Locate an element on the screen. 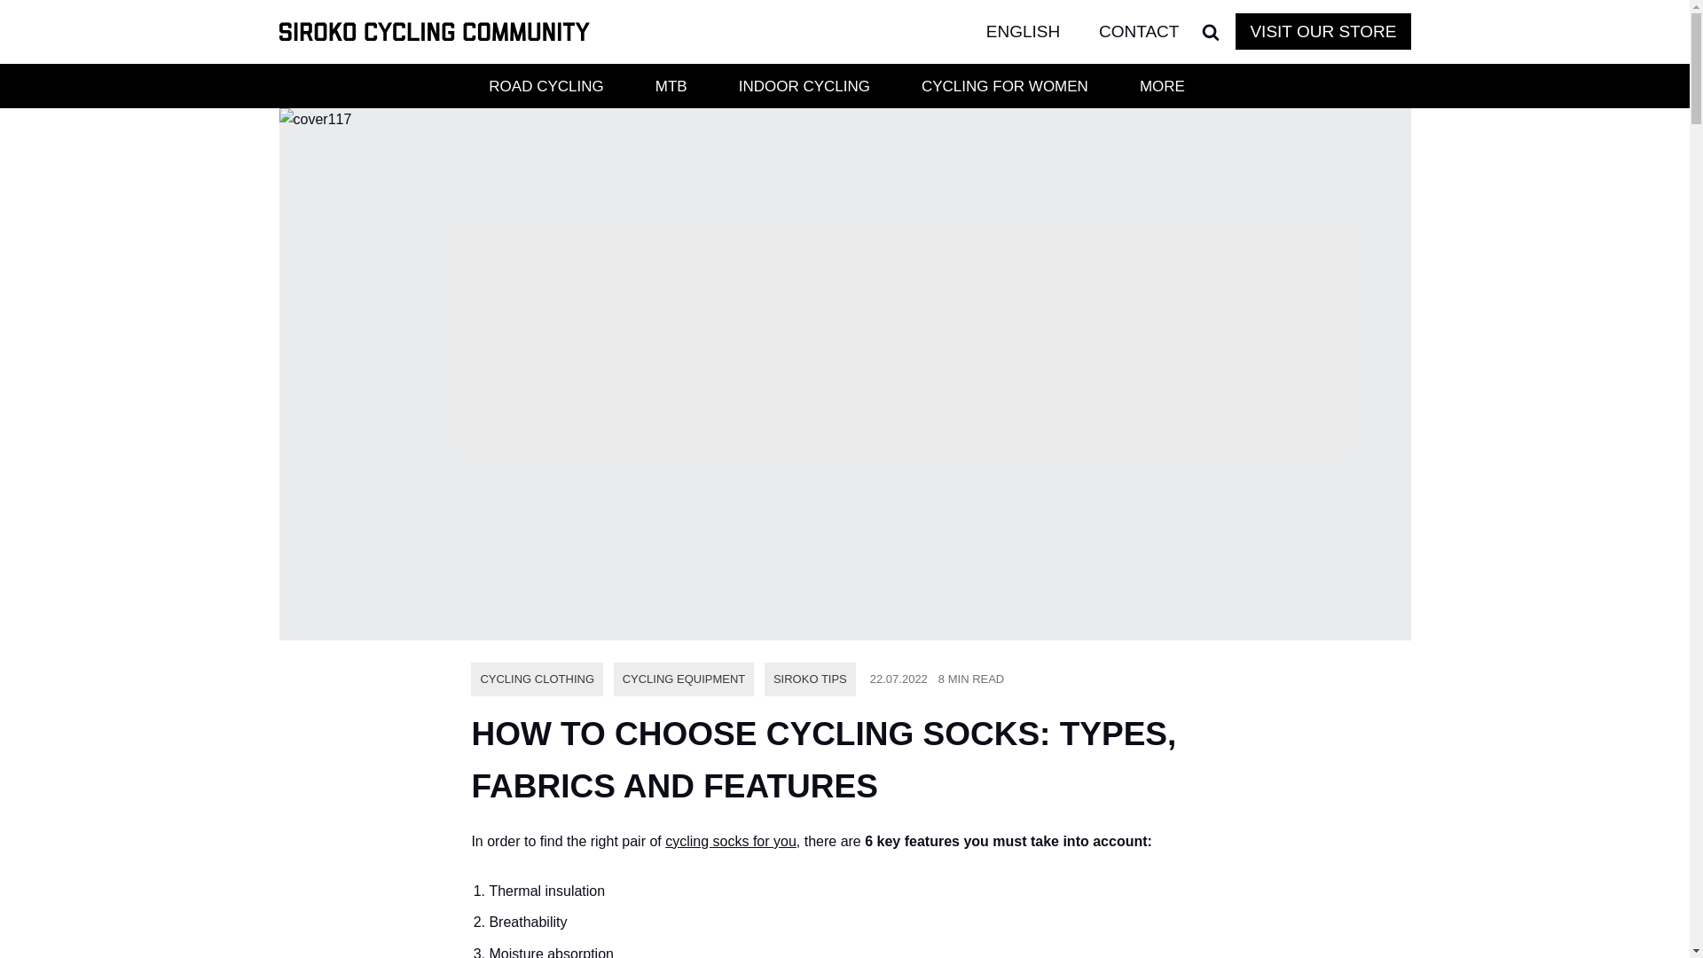  ROAD CYCLING is located at coordinates (546, 86).